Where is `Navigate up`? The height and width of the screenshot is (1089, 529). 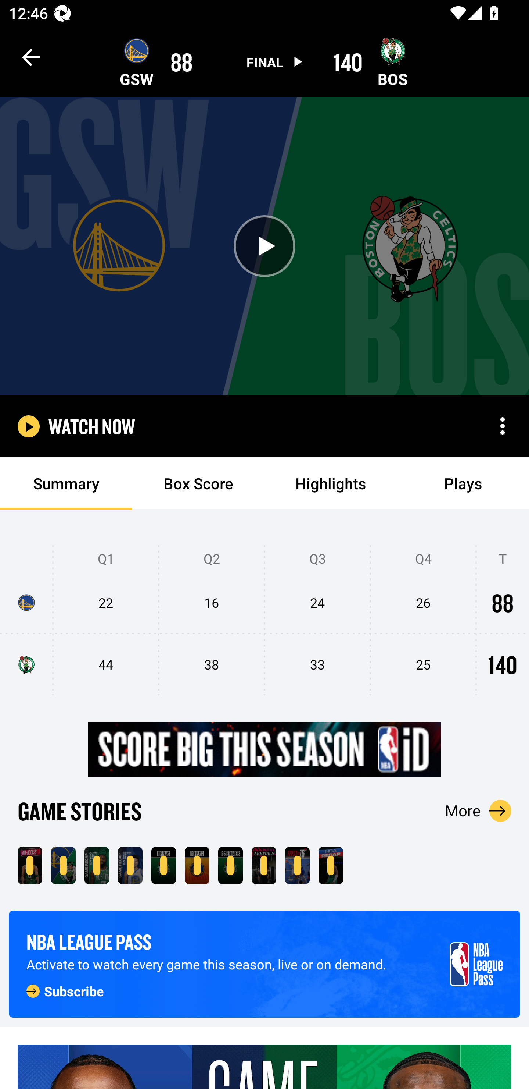
Navigate up is located at coordinates (31, 57).